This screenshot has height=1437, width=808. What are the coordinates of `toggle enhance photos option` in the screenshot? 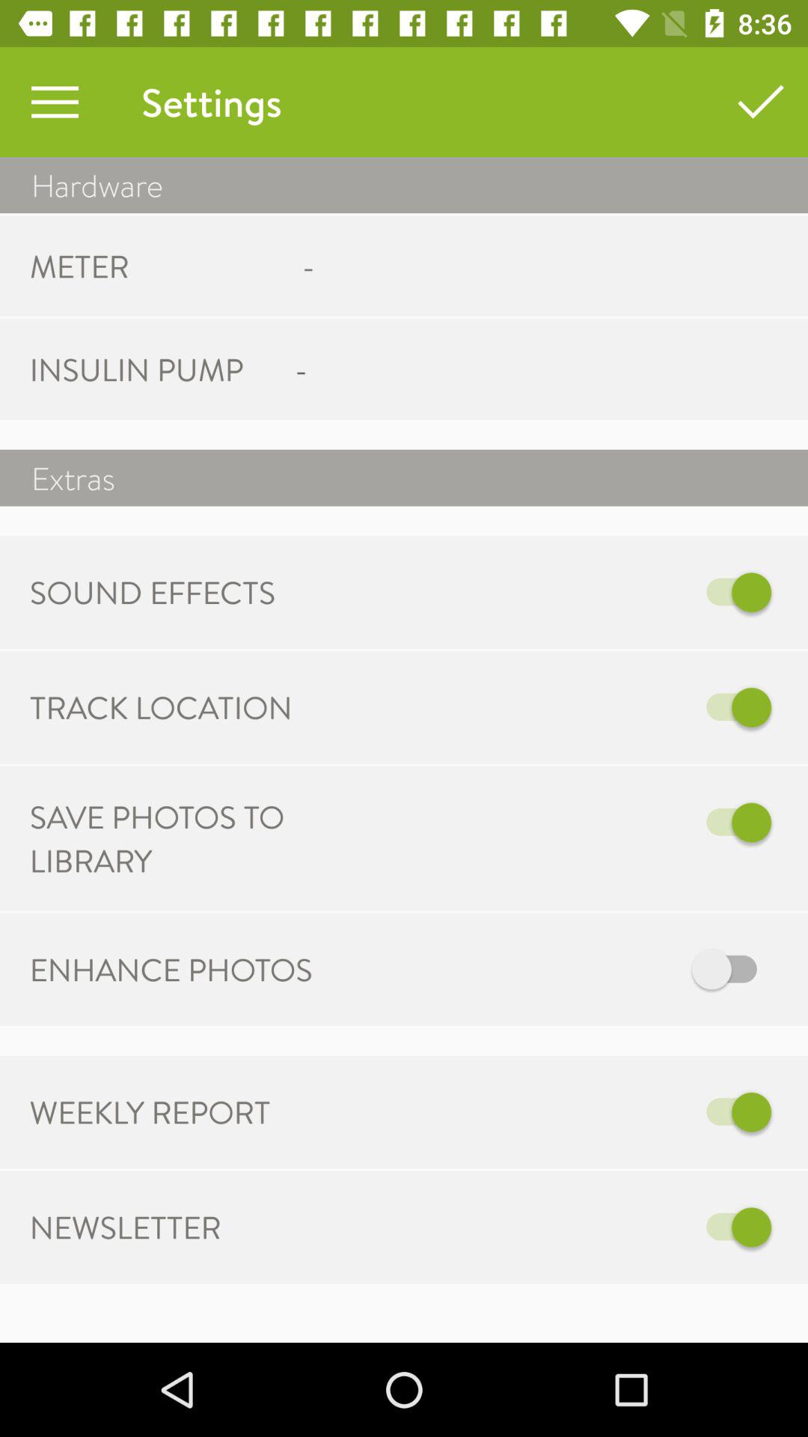 It's located at (560, 970).